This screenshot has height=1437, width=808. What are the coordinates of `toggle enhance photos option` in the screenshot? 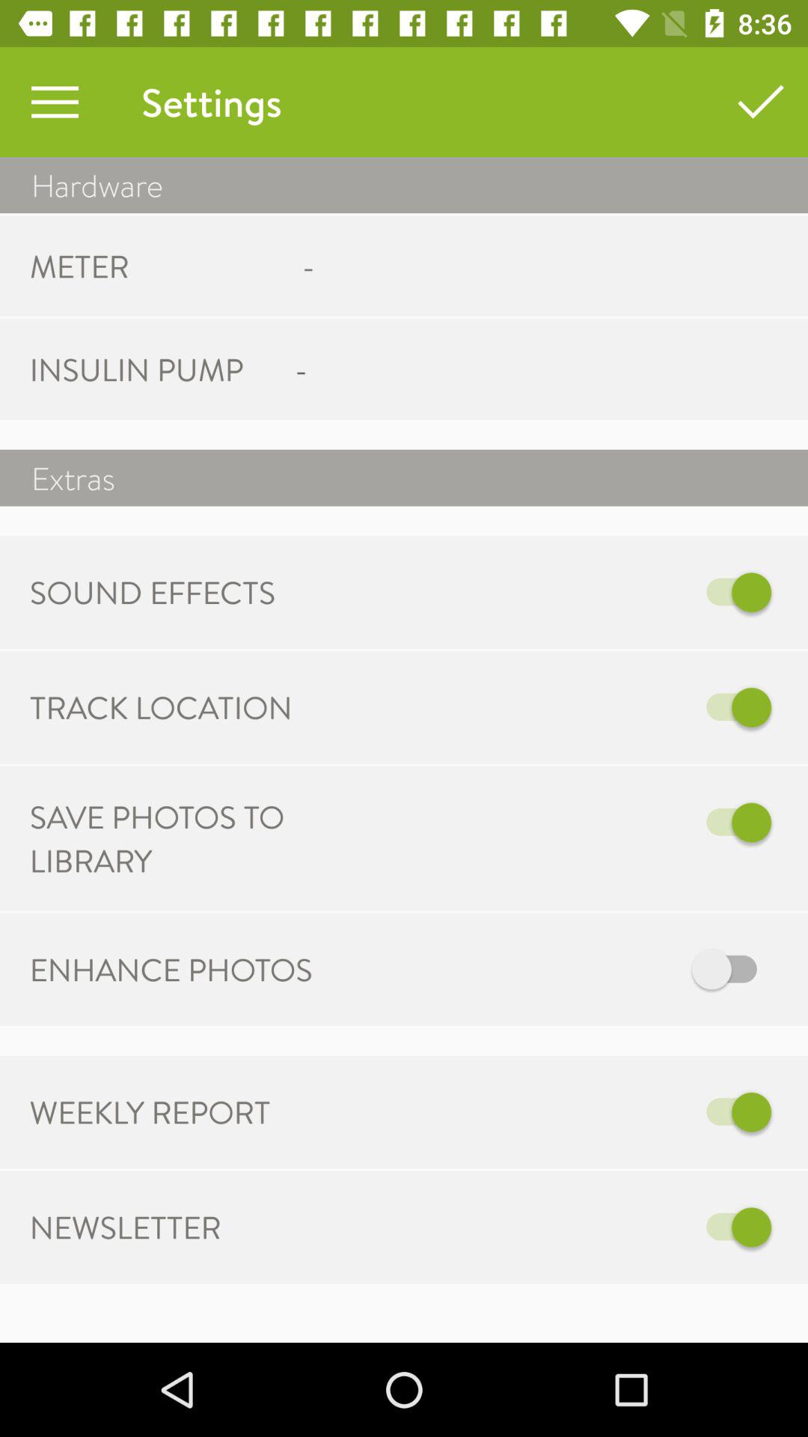 It's located at (560, 970).